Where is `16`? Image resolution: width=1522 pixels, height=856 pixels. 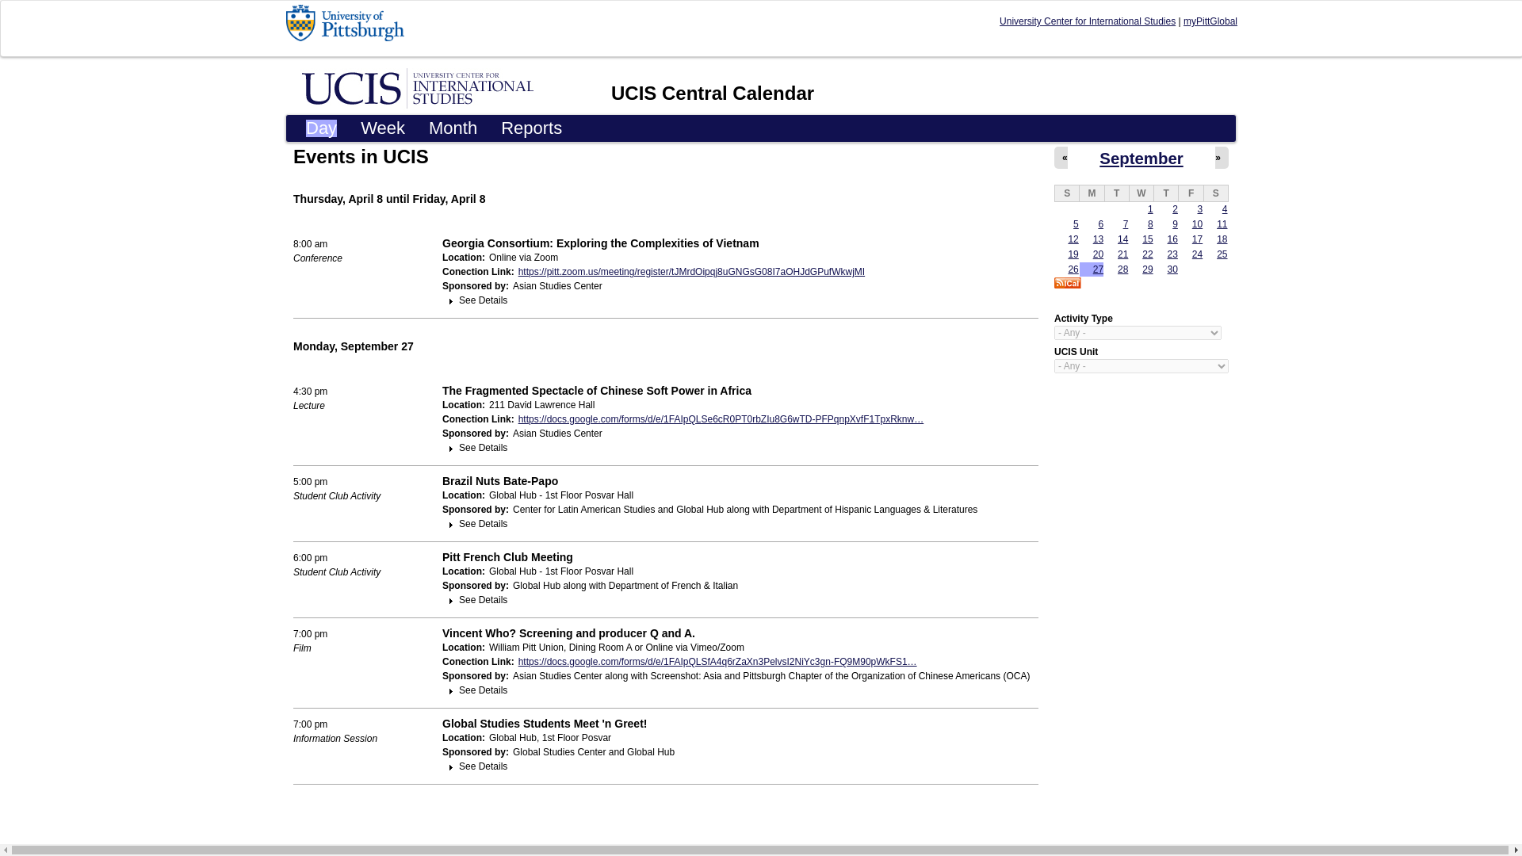
16 is located at coordinates (1172, 239).